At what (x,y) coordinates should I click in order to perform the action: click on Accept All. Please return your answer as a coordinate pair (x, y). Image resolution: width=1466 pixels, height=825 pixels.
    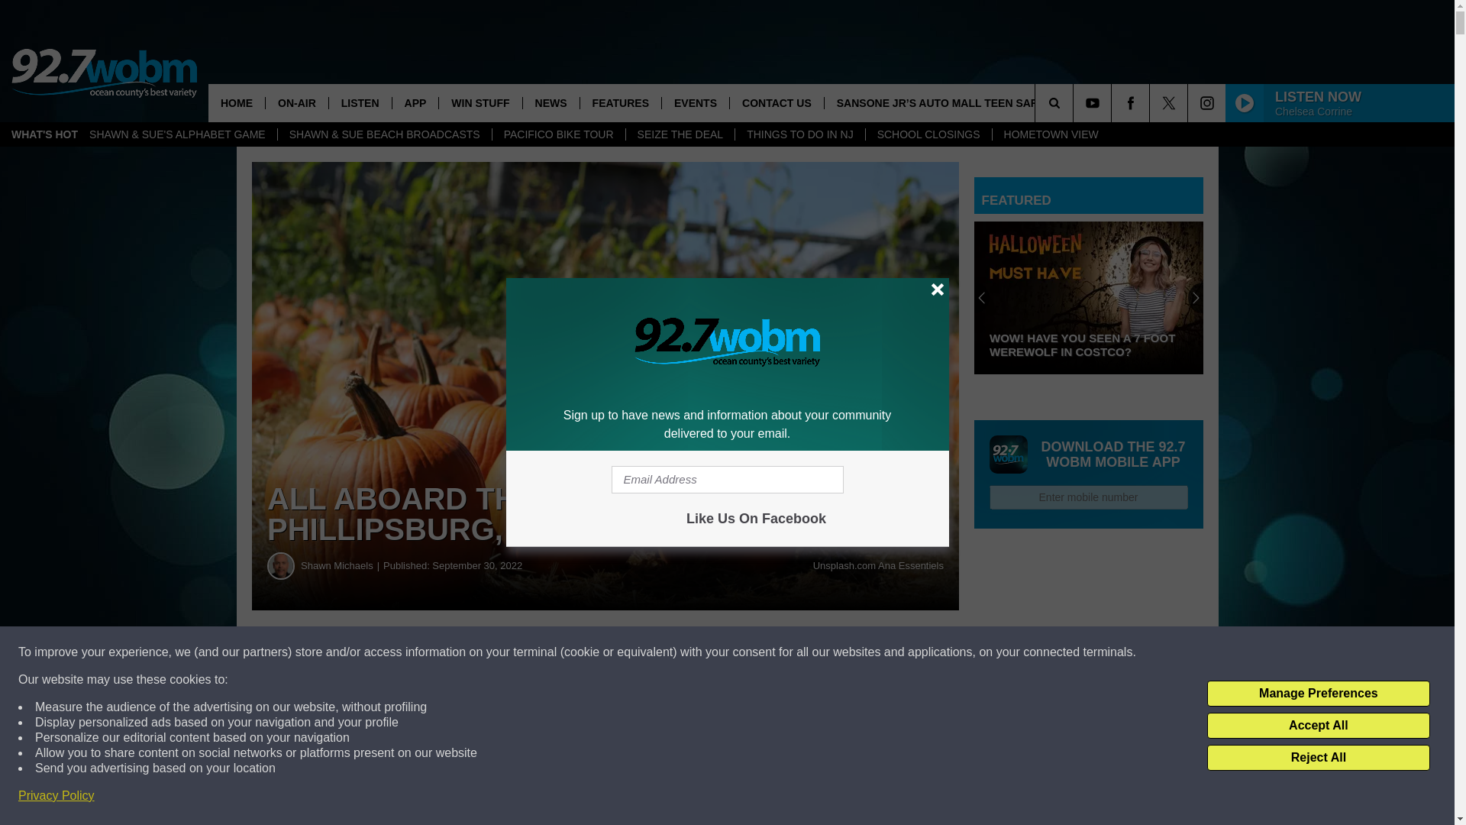
    Looking at the image, I should click on (1318, 726).